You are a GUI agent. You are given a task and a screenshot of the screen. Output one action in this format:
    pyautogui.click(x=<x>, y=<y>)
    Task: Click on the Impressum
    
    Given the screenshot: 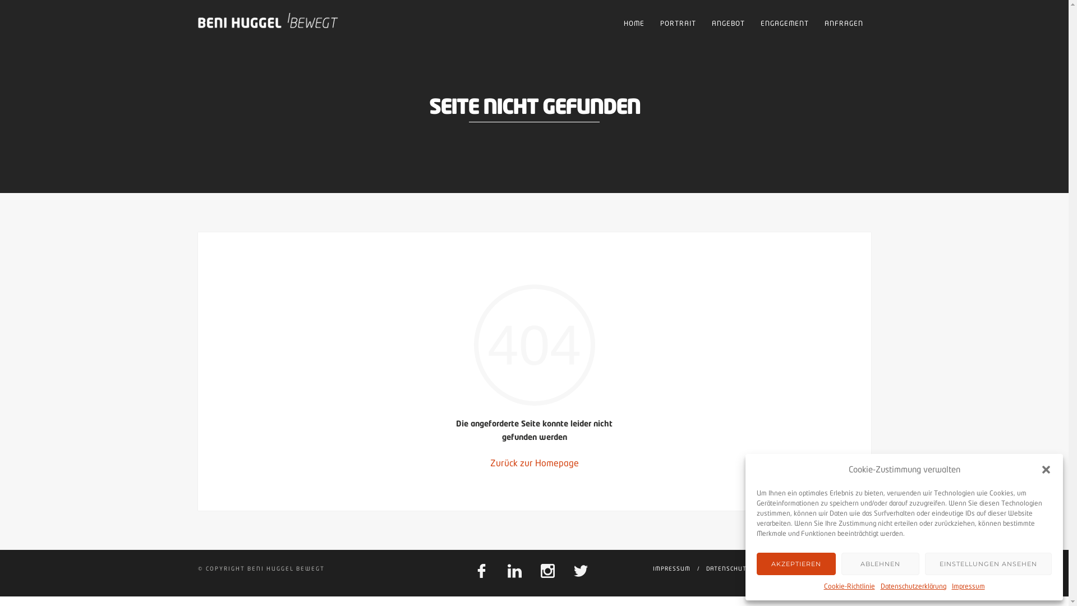 What is the action you would take?
    pyautogui.click(x=968, y=586)
    